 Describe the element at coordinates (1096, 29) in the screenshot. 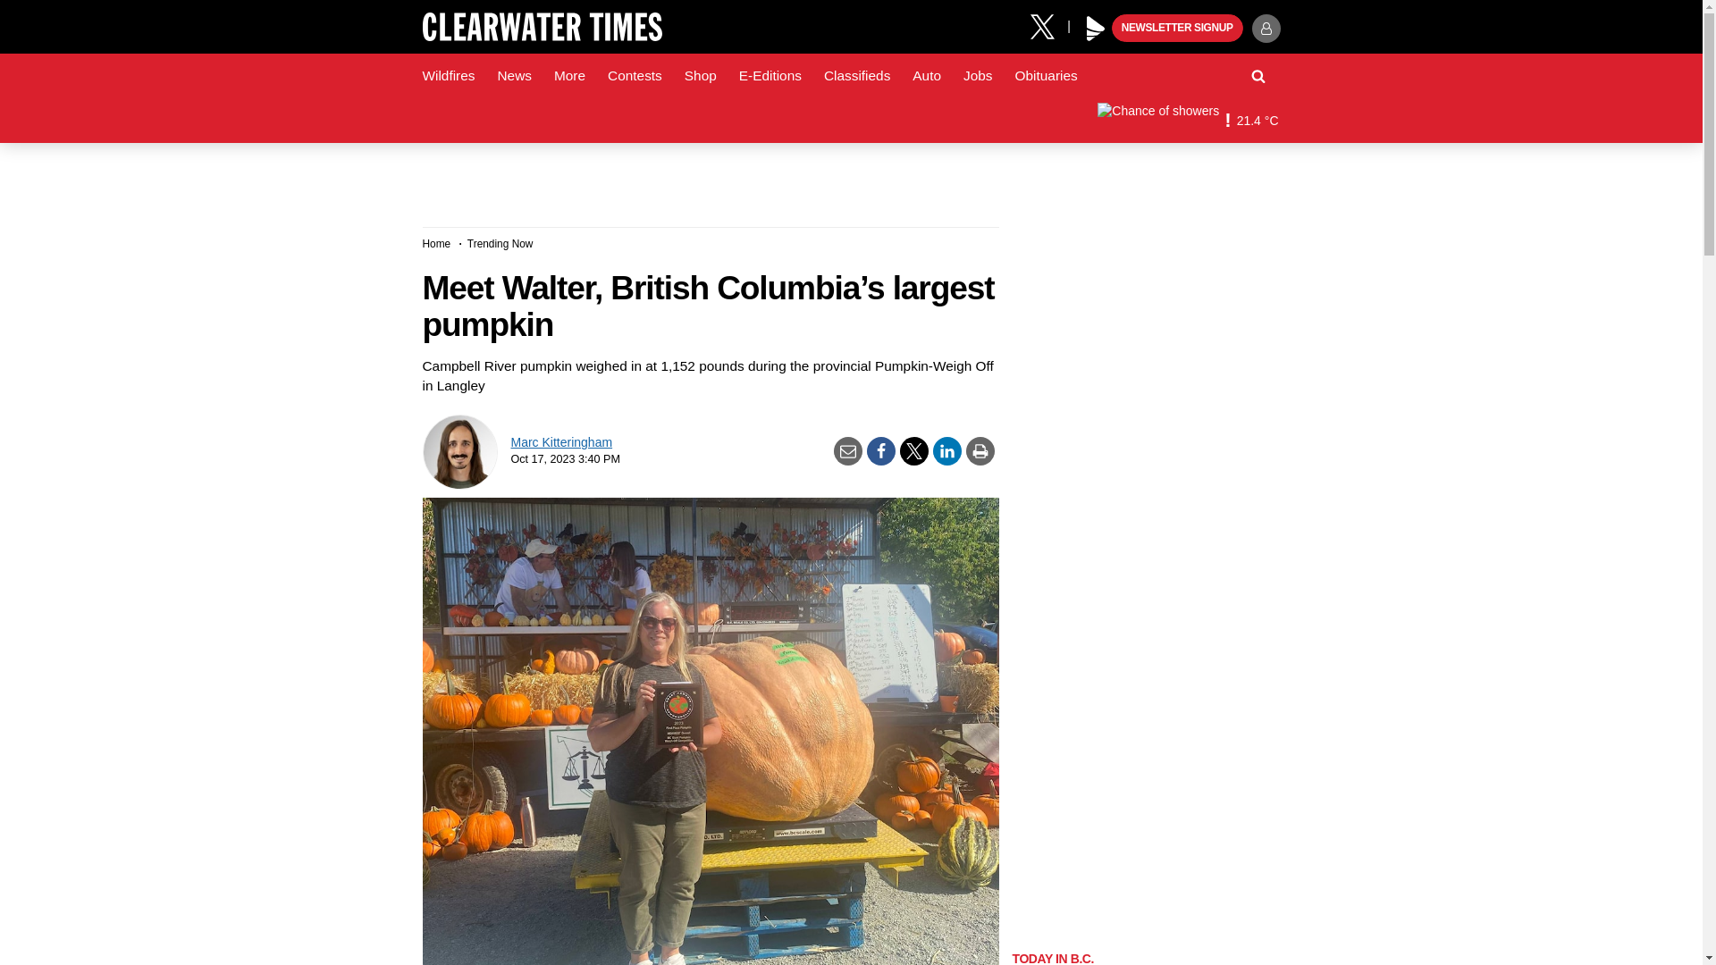

I see `Black Press Media` at that location.